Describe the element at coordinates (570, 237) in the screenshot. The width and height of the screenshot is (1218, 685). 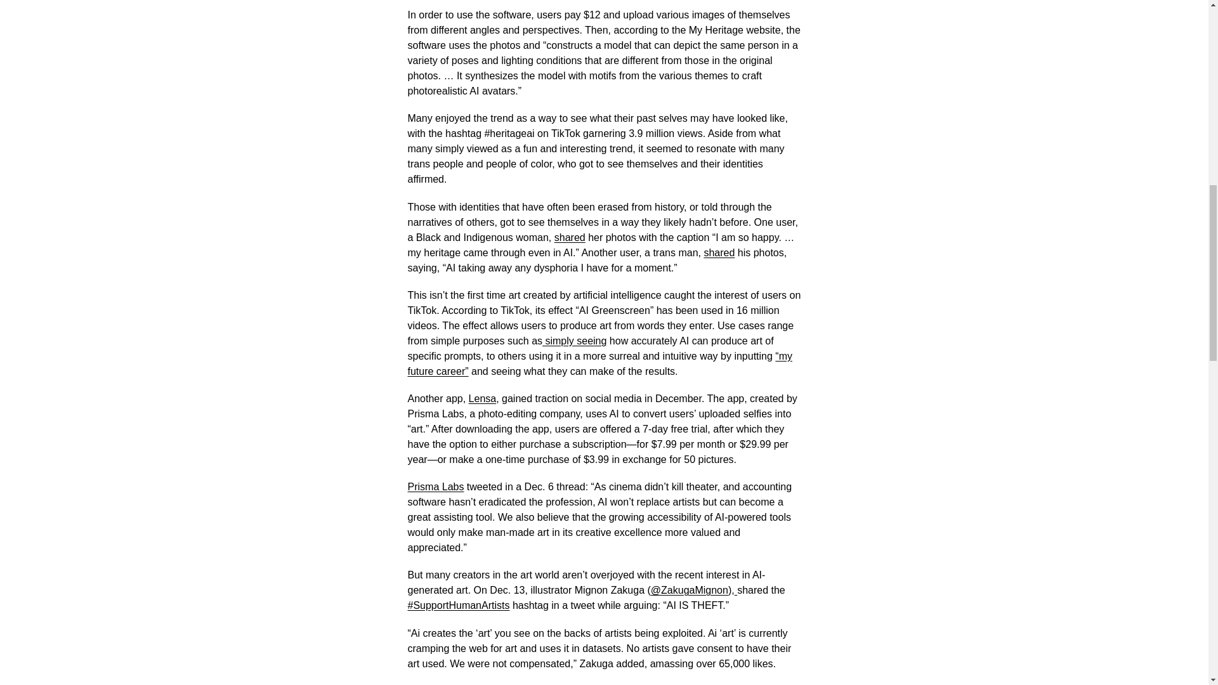
I see `shared` at that location.